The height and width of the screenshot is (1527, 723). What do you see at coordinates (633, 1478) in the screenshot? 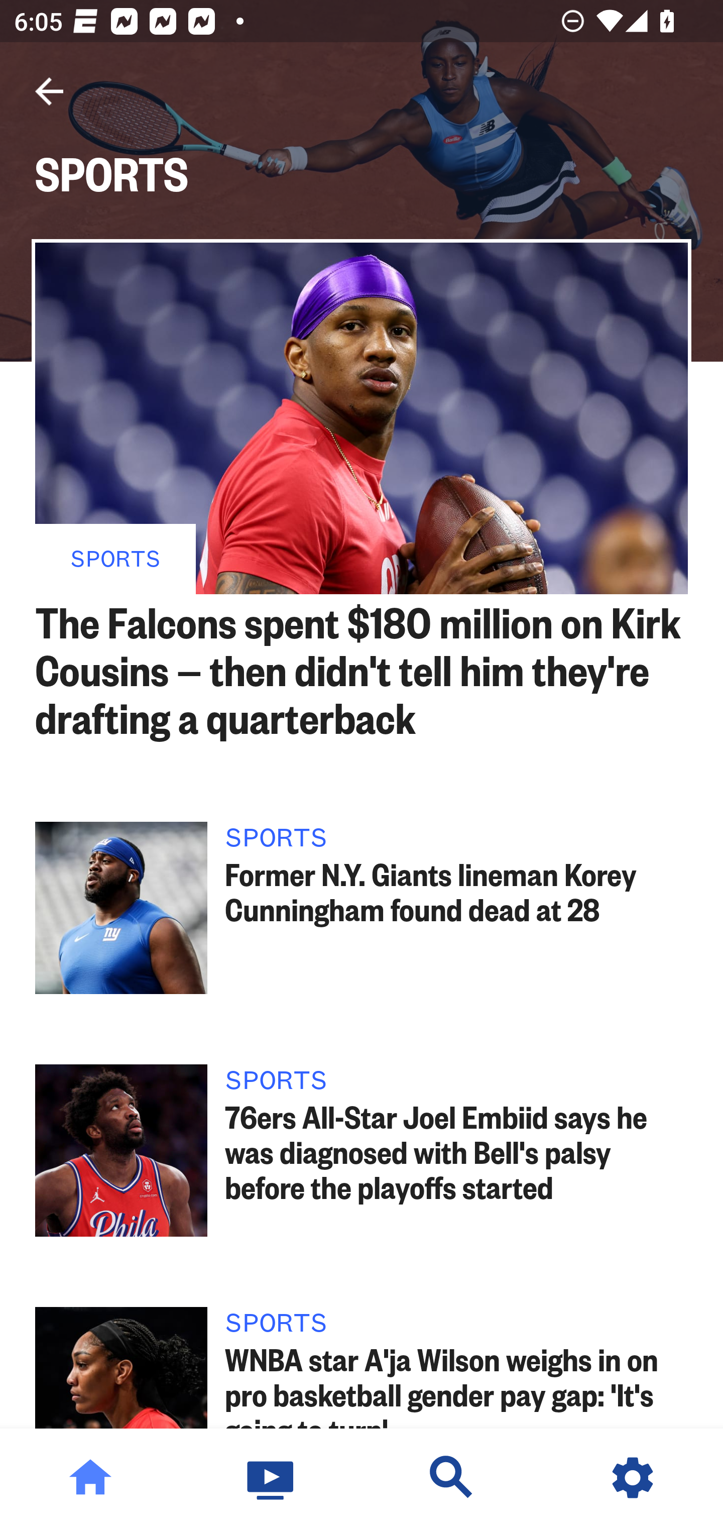
I see `Settings` at bounding box center [633, 1478].